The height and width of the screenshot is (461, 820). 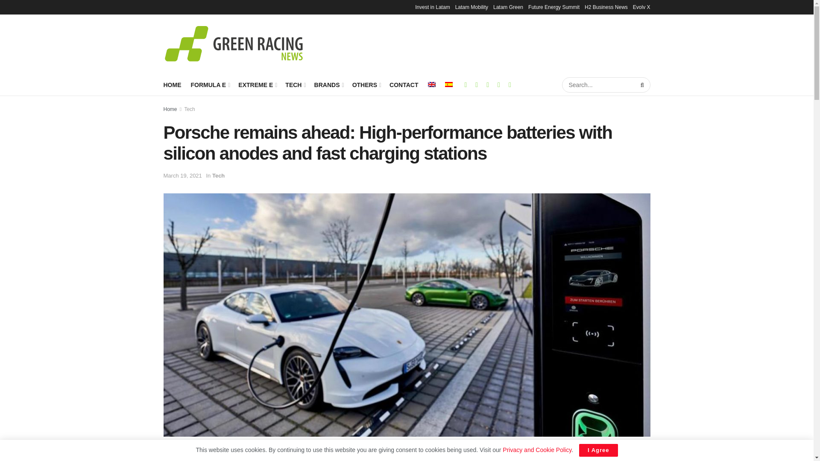 What do you see at coordinates (189, 109) in the screenshot?
I see `Tech` at bounding box center [189, 109].